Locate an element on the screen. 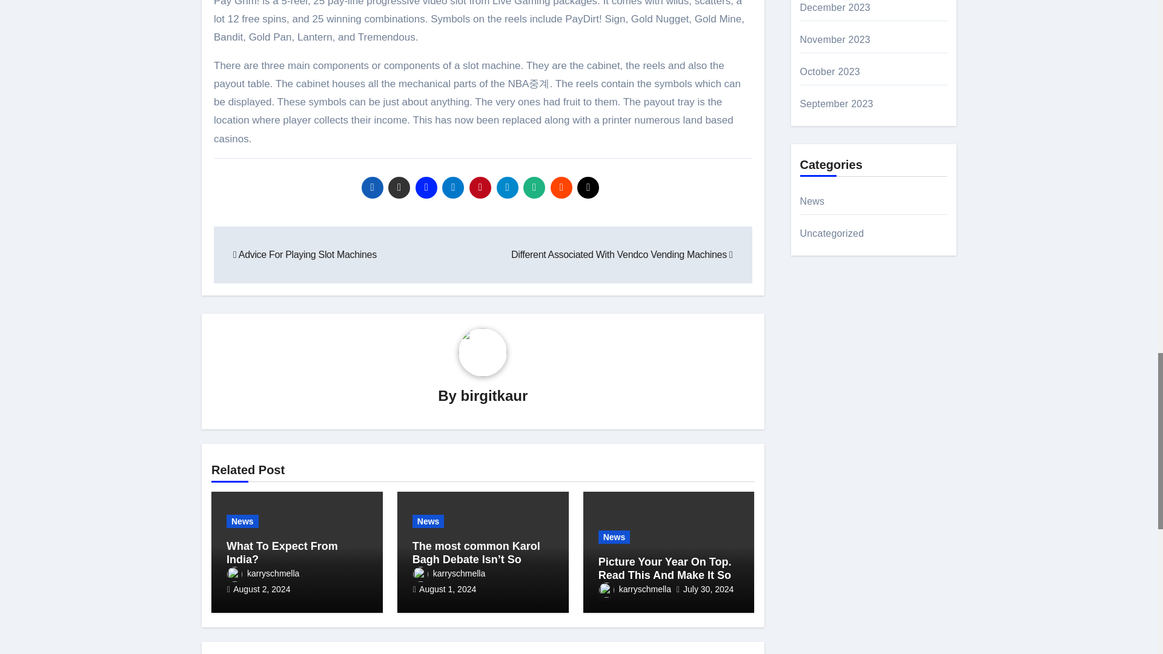  News is located at coordinates (242, 521).